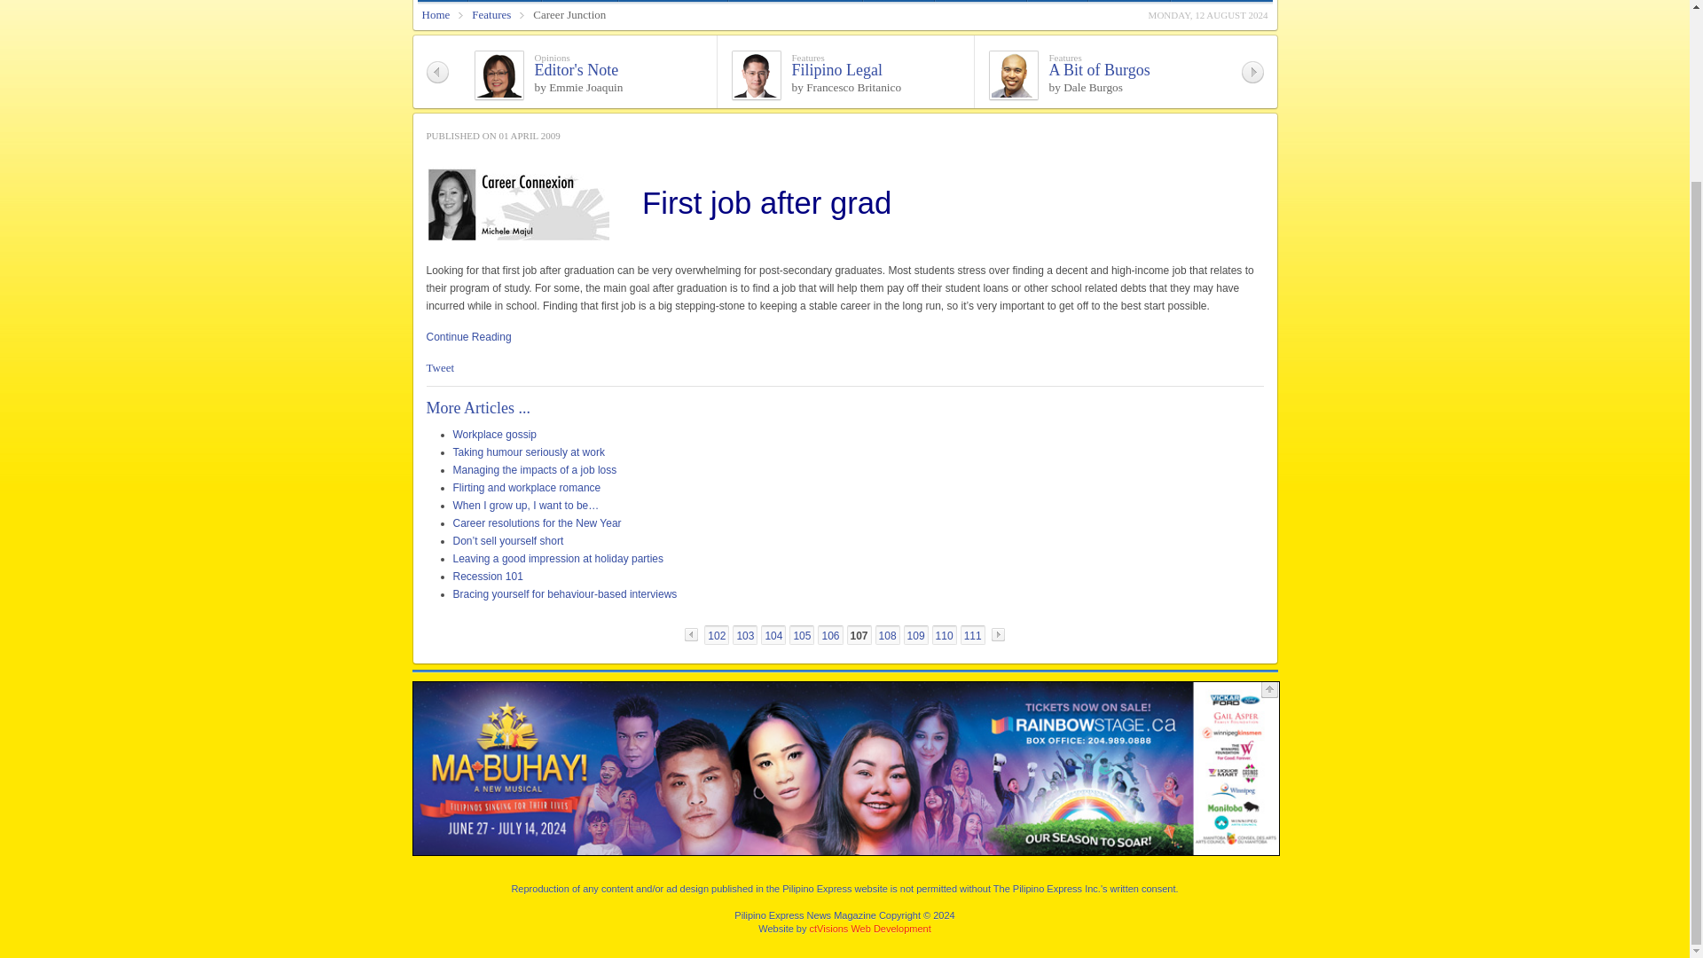 This screenshot has height=958, width=1703. What do you see at coordinates (944, 635) in the screenshot?
I see `110` at bounding box center [944, 635].